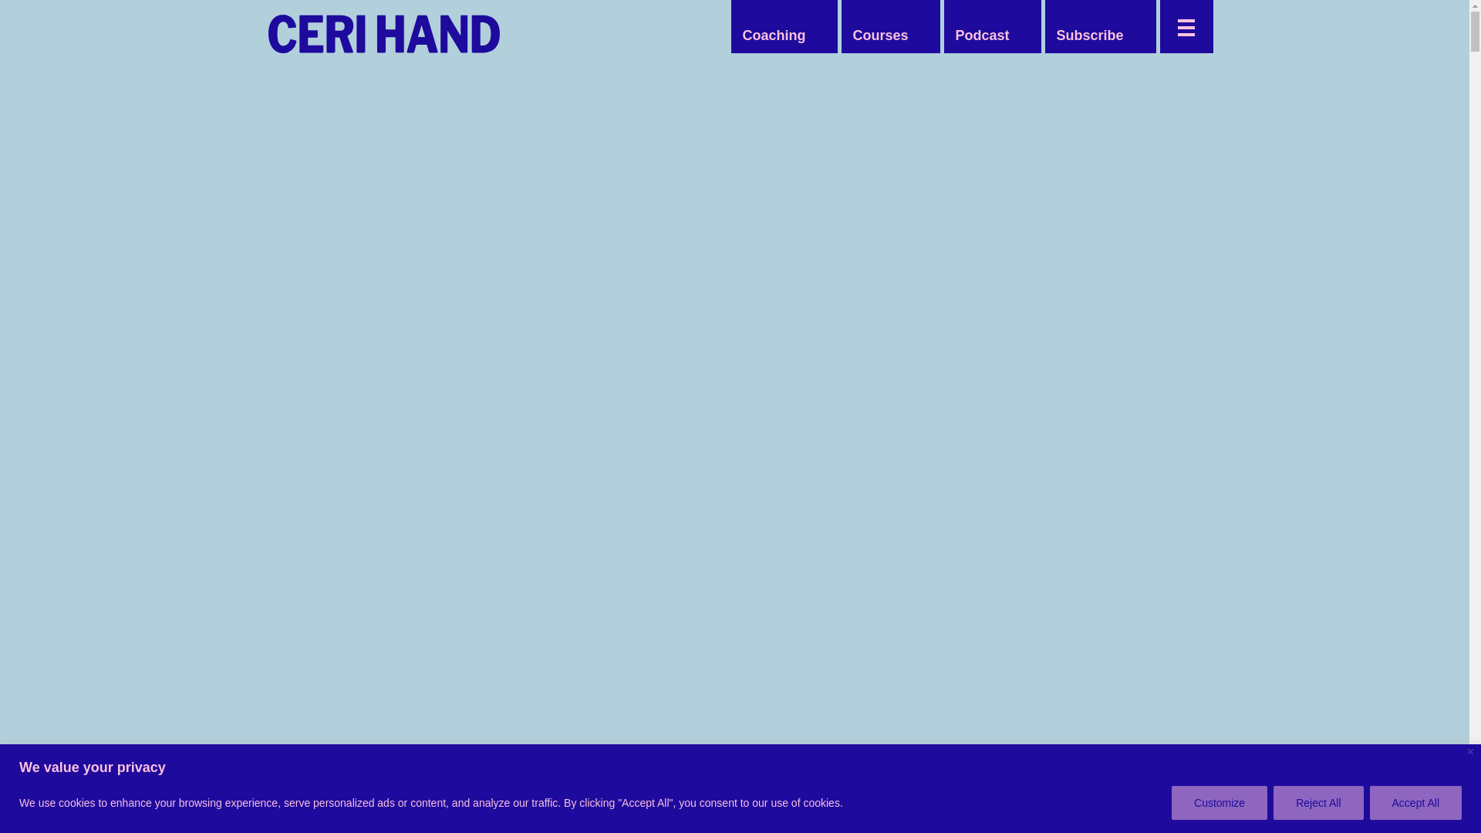  I want to click on Reject All, so click(1317, 802).